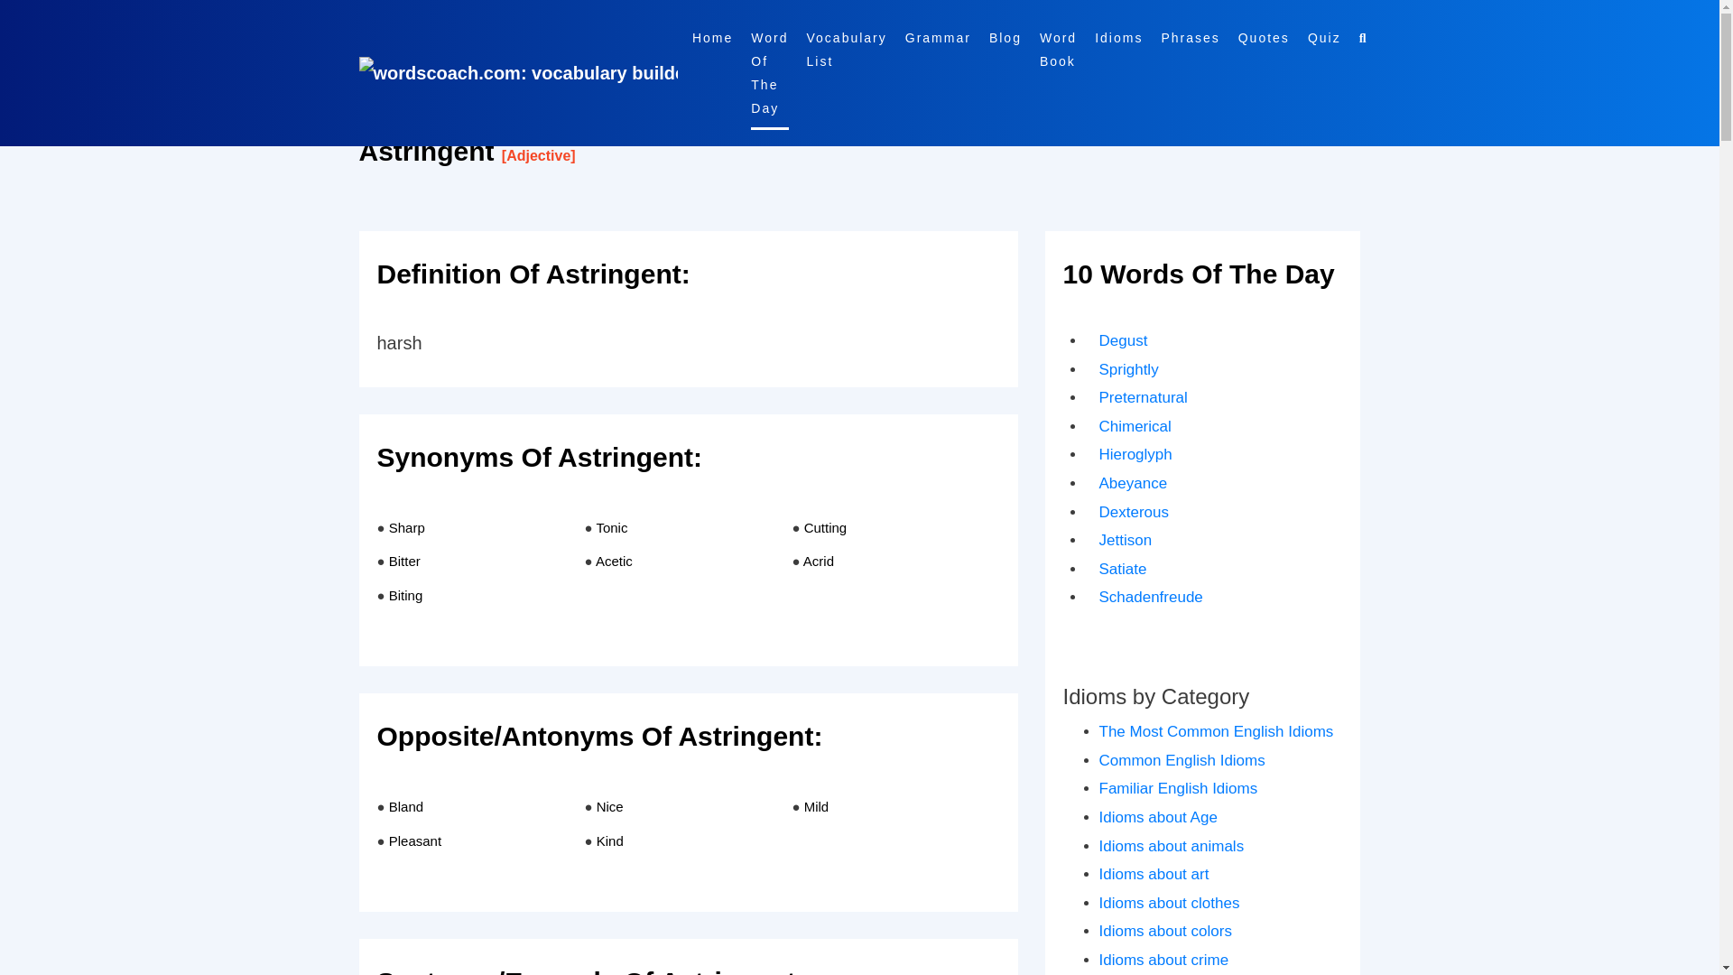 Image resolution: width=1733 pixels, height=975 pixels. Describe the element at coordinates (1158, 817) in the screenshot. I see `Idioms about Age` at that location.